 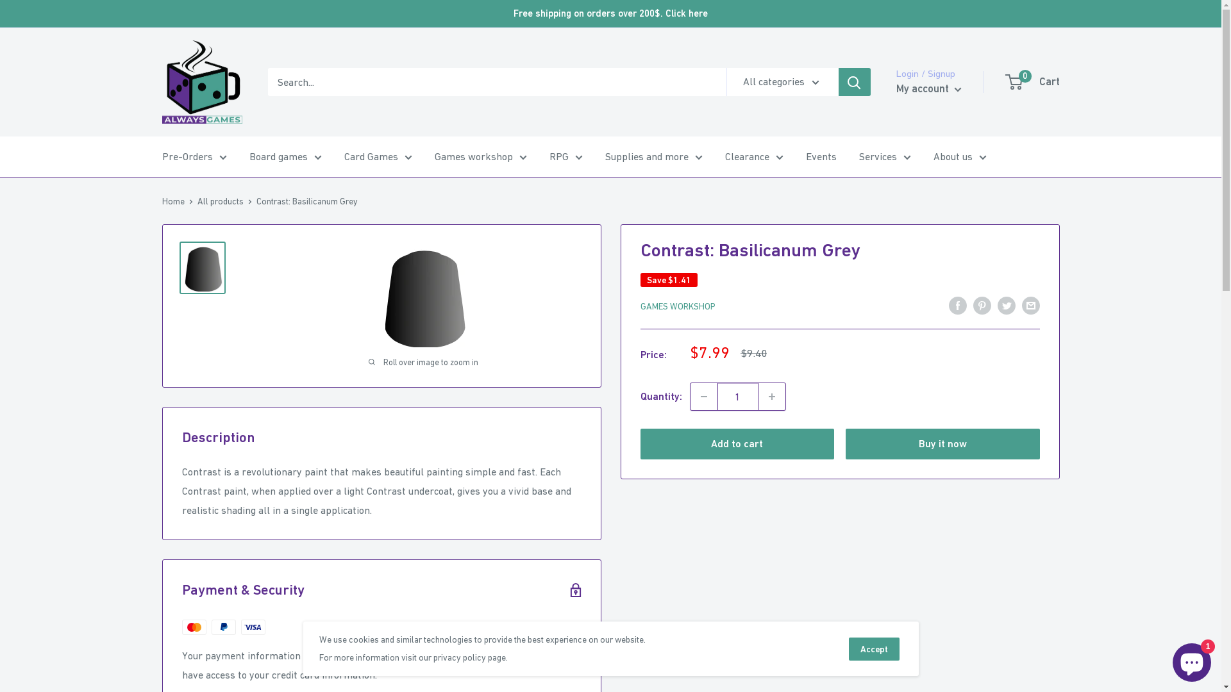 I want to click on My account, so click(x=929, y=89).